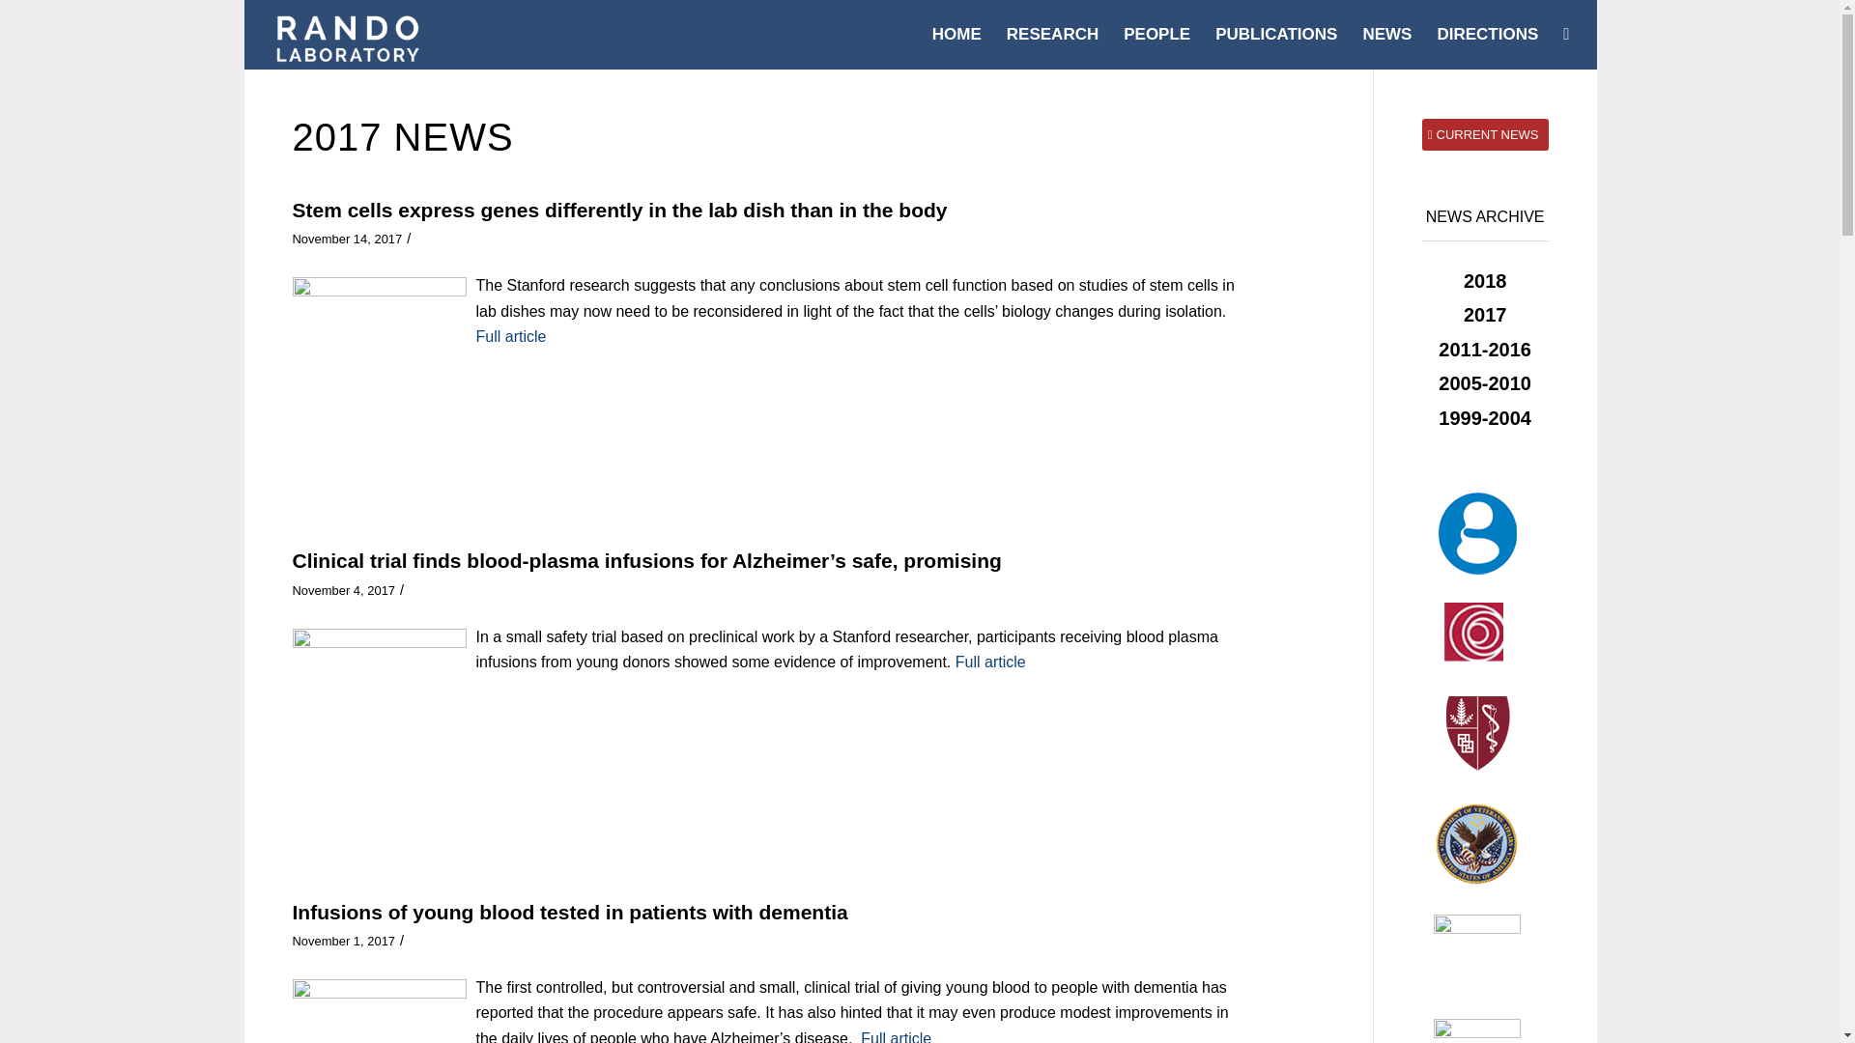 This screenshot has height=1043, width=1855. What do you see at coordinates (894, 1037) in the screenshot?
I see `Full article` at bounding box center [894, 1037].